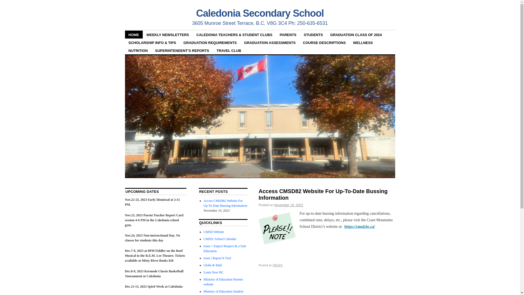 This screenshot has width=524, height=295. What do you see at coordinates (229, 50) in the screenshot?
I see `TRAVEL CLUB` at bounding box center [229, 50].